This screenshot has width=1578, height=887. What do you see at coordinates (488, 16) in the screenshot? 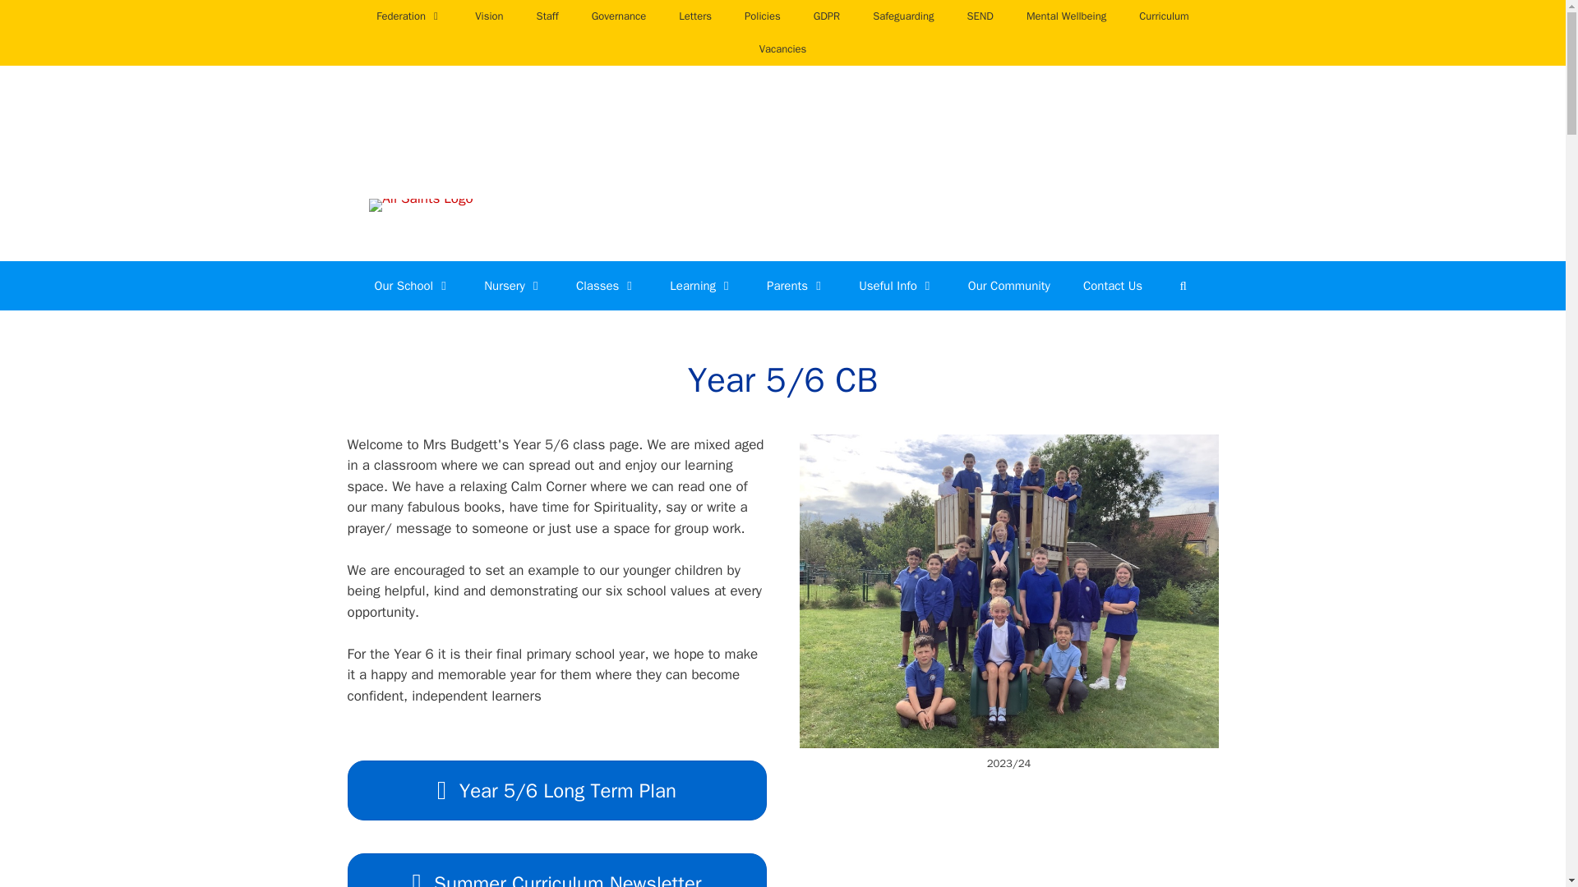
I see `Vision` at bounding box center [488, 16].